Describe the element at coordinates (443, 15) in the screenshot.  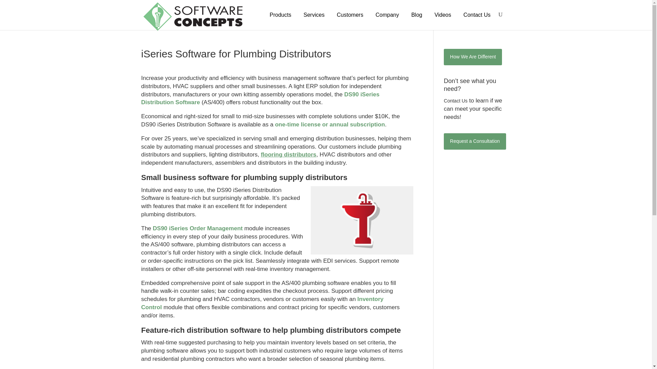
I see `Videos` at that location.